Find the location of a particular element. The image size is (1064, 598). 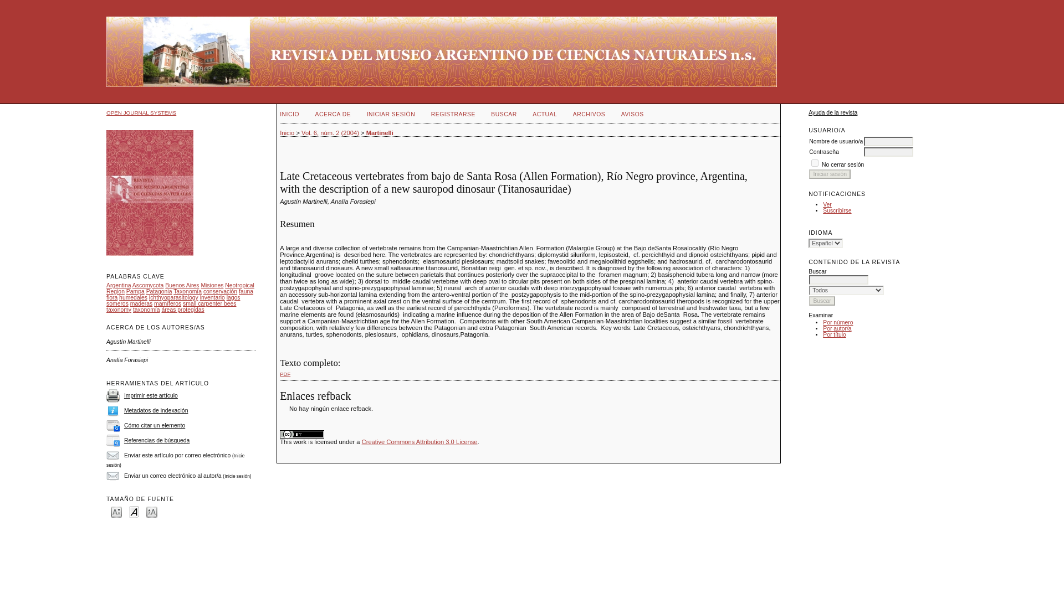

maderas is located at coordinates (141, 303).